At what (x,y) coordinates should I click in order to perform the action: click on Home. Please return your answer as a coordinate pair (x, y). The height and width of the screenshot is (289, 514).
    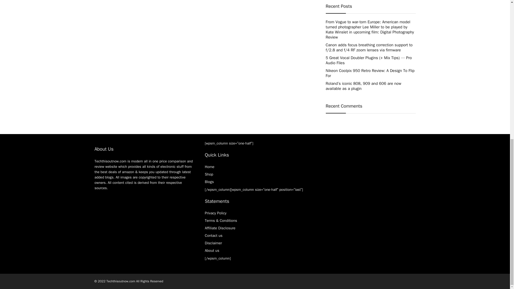
    Looking at the image, I should click on (209, 166).